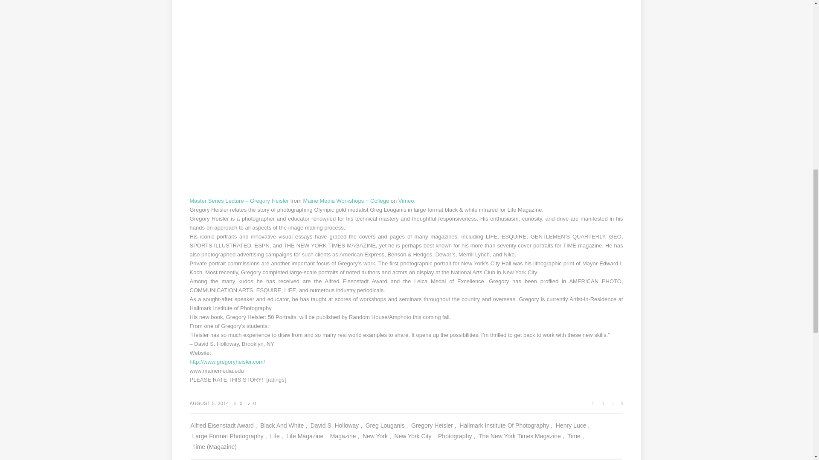 This screenshot has height=460, width=819. I want to click on Alfred Eisenstadt Award, so click(224, 425).